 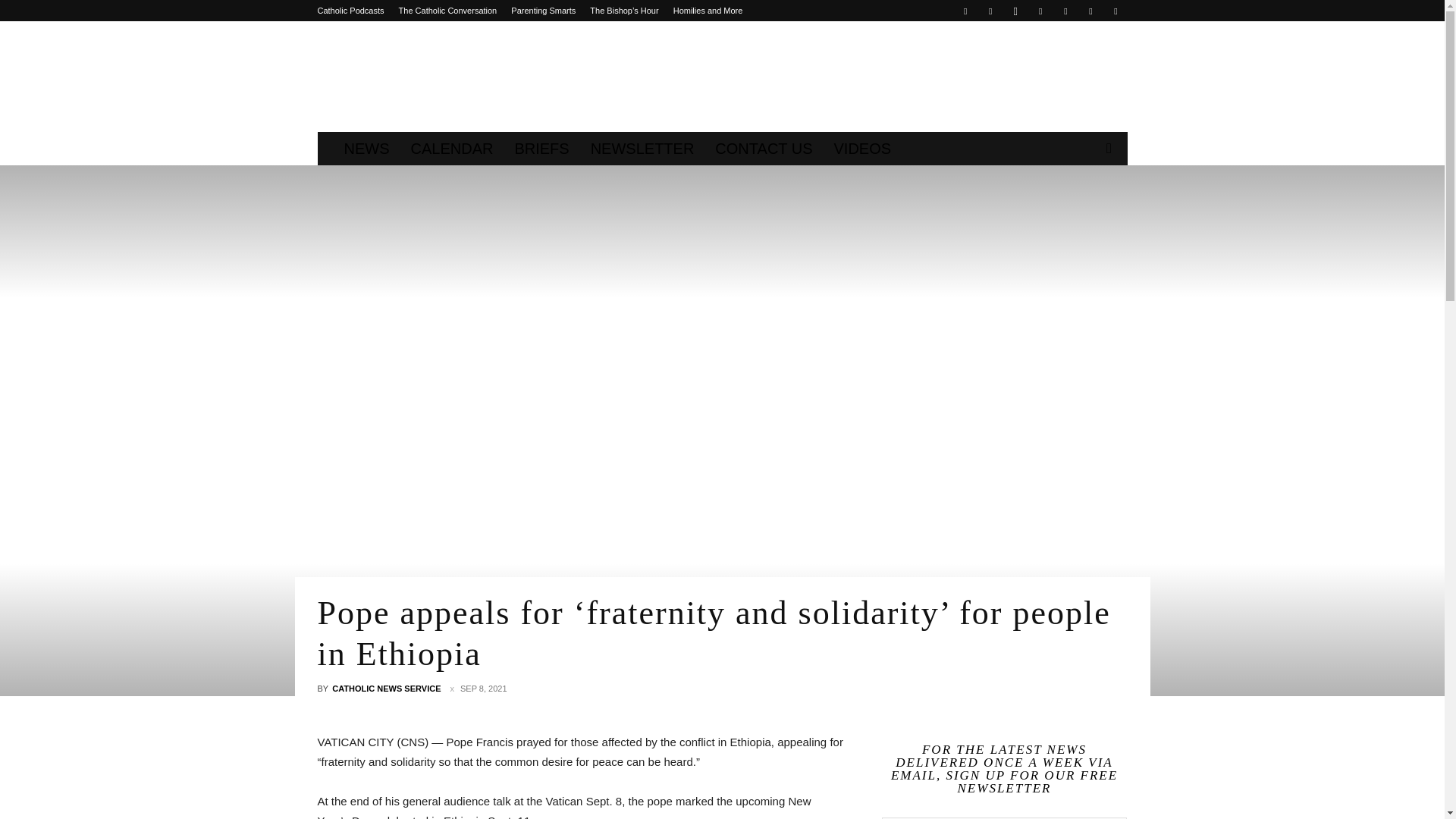 I want to click on NEWS, so click(x=367, y=149).